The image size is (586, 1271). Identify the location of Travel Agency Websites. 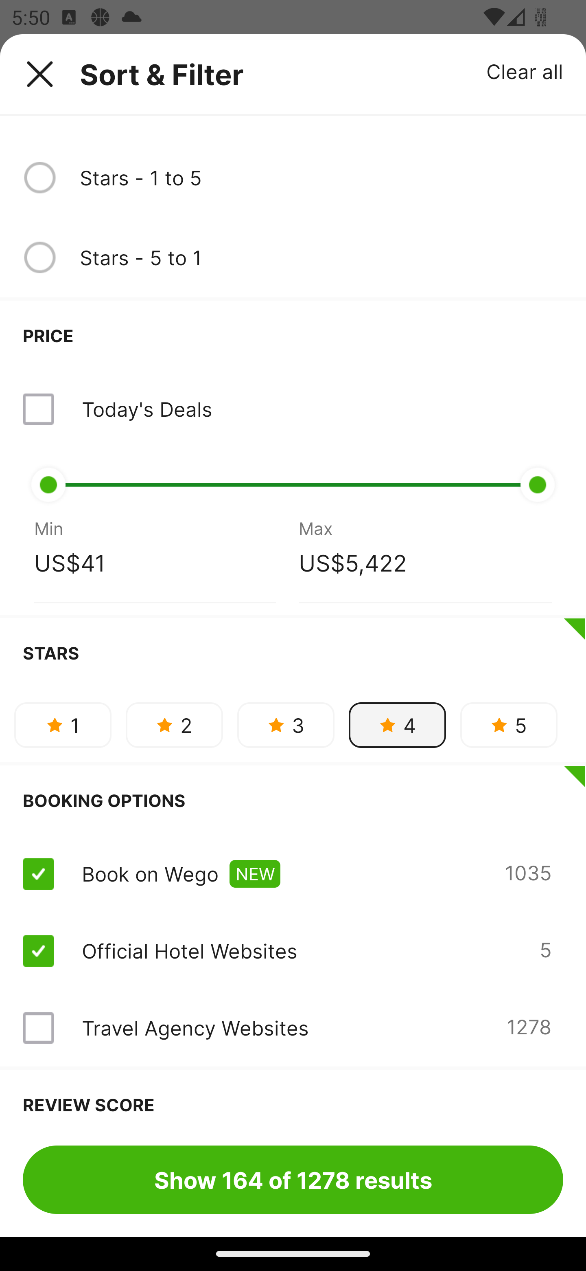
(195, 1027).